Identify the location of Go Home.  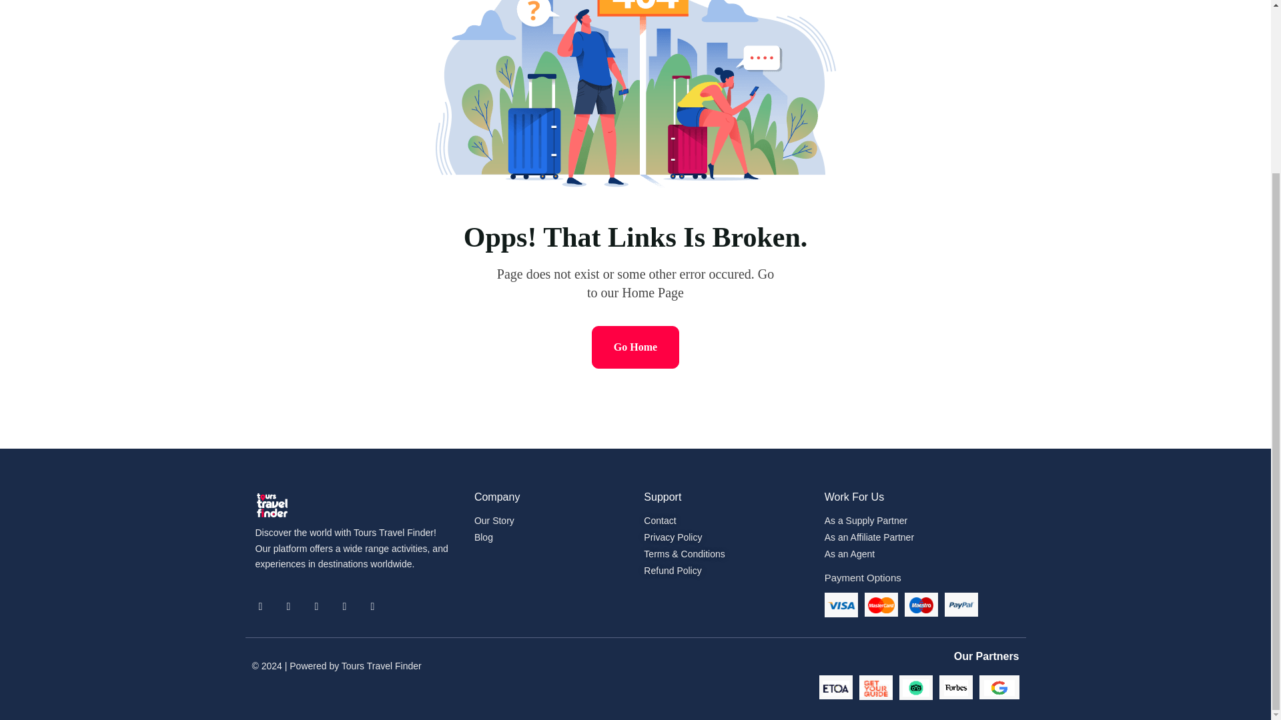
(635, 347).